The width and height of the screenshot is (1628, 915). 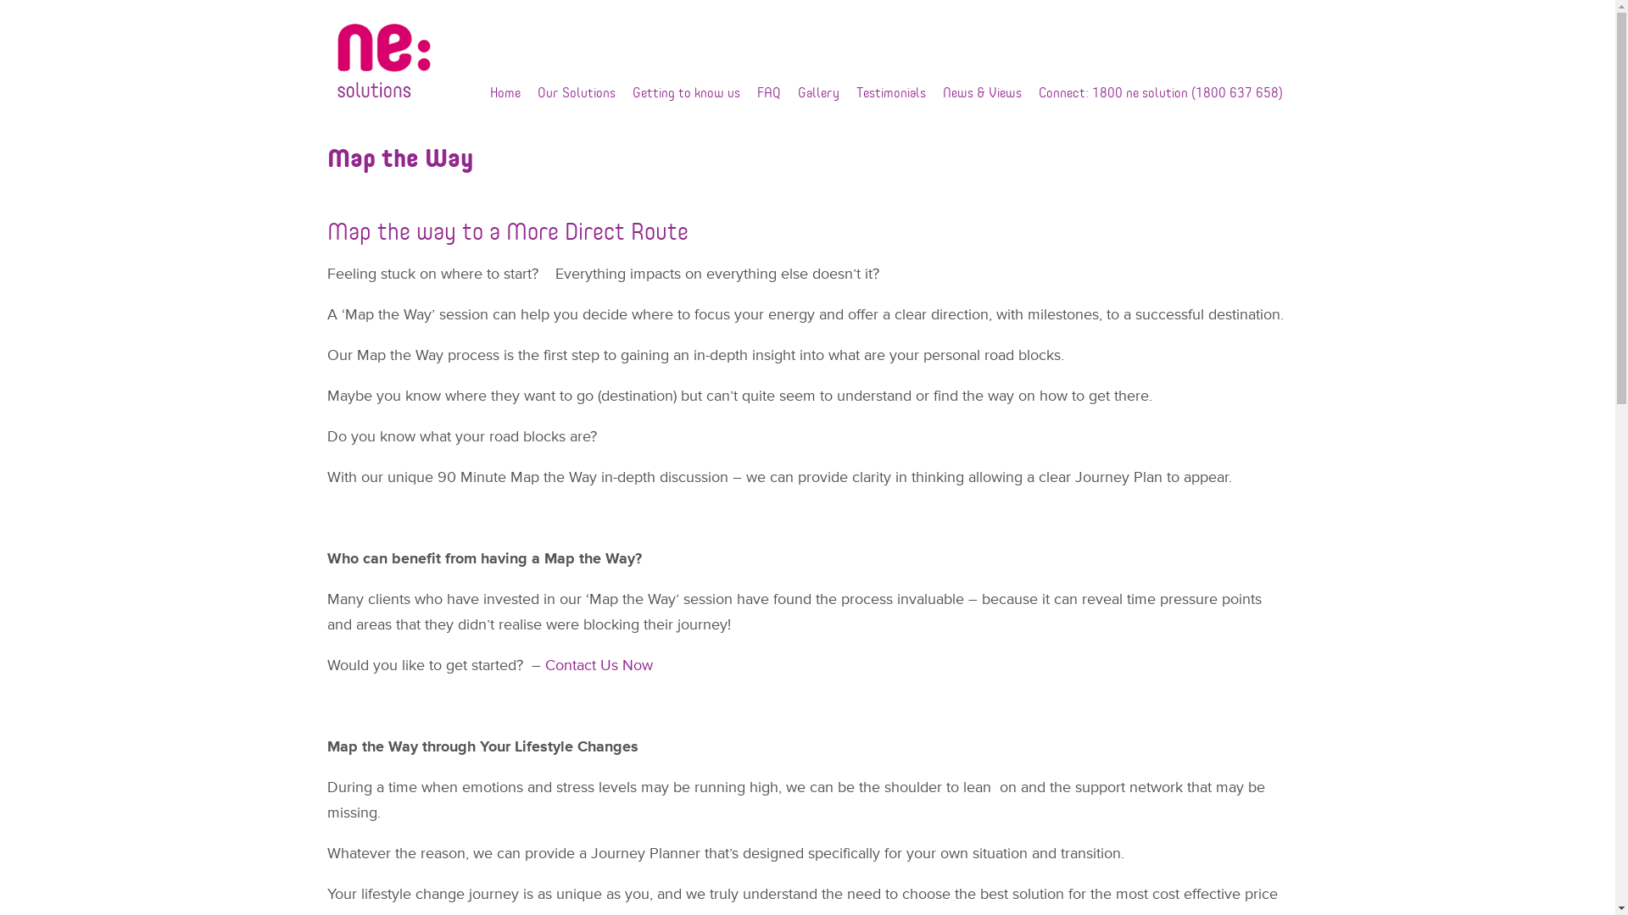 I want to click on News & Views, so click(x=982, y=92).